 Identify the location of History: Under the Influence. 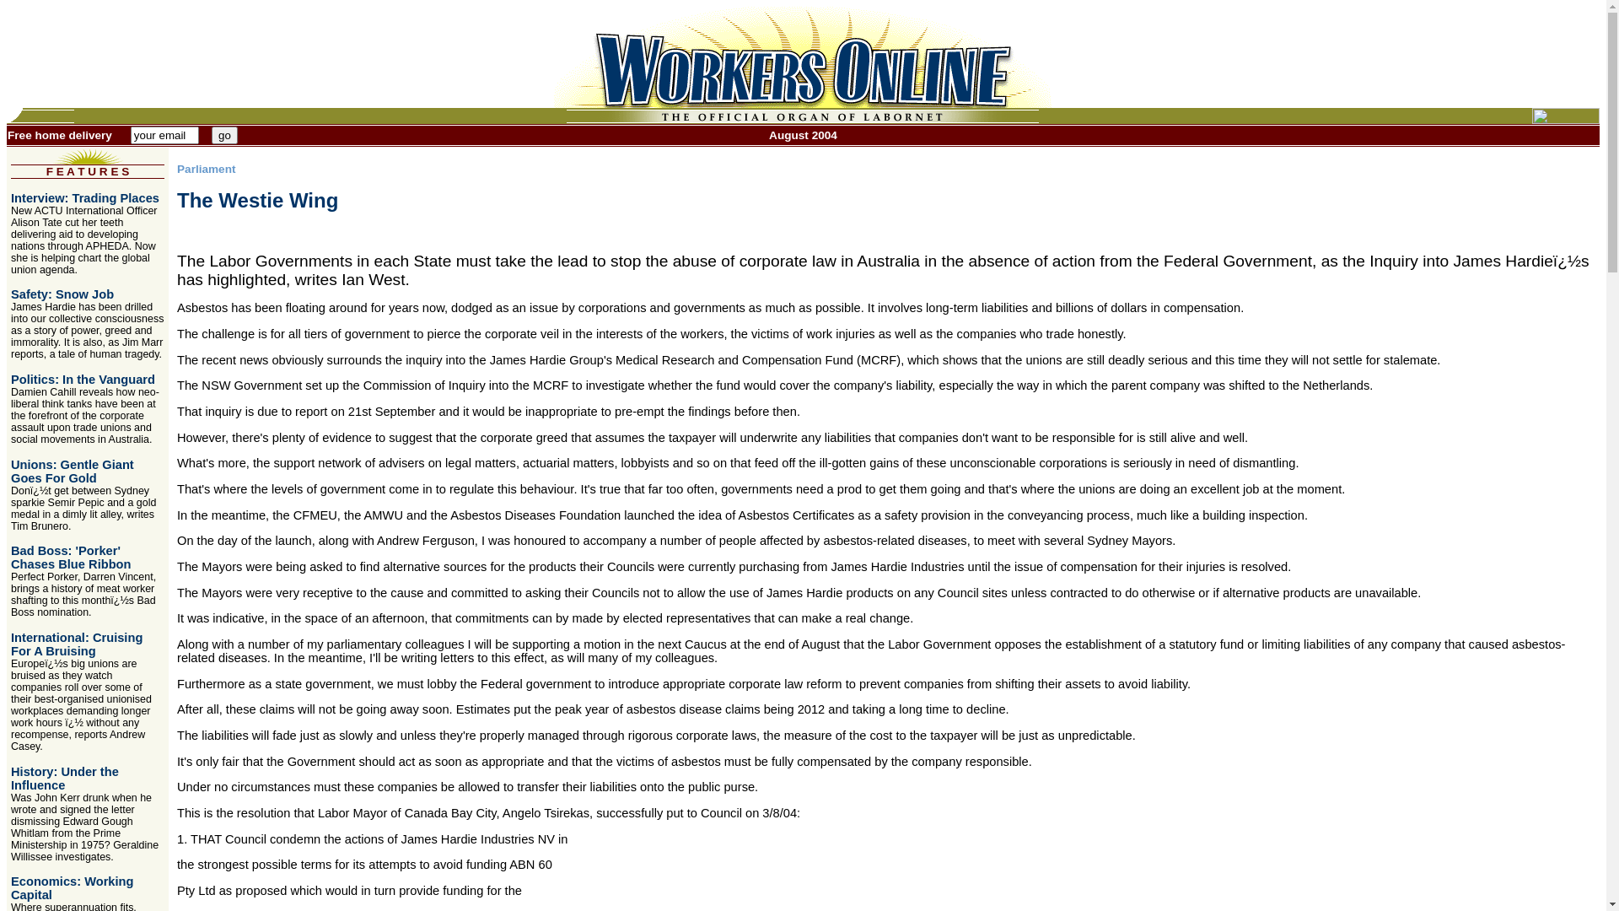
(65, 779).